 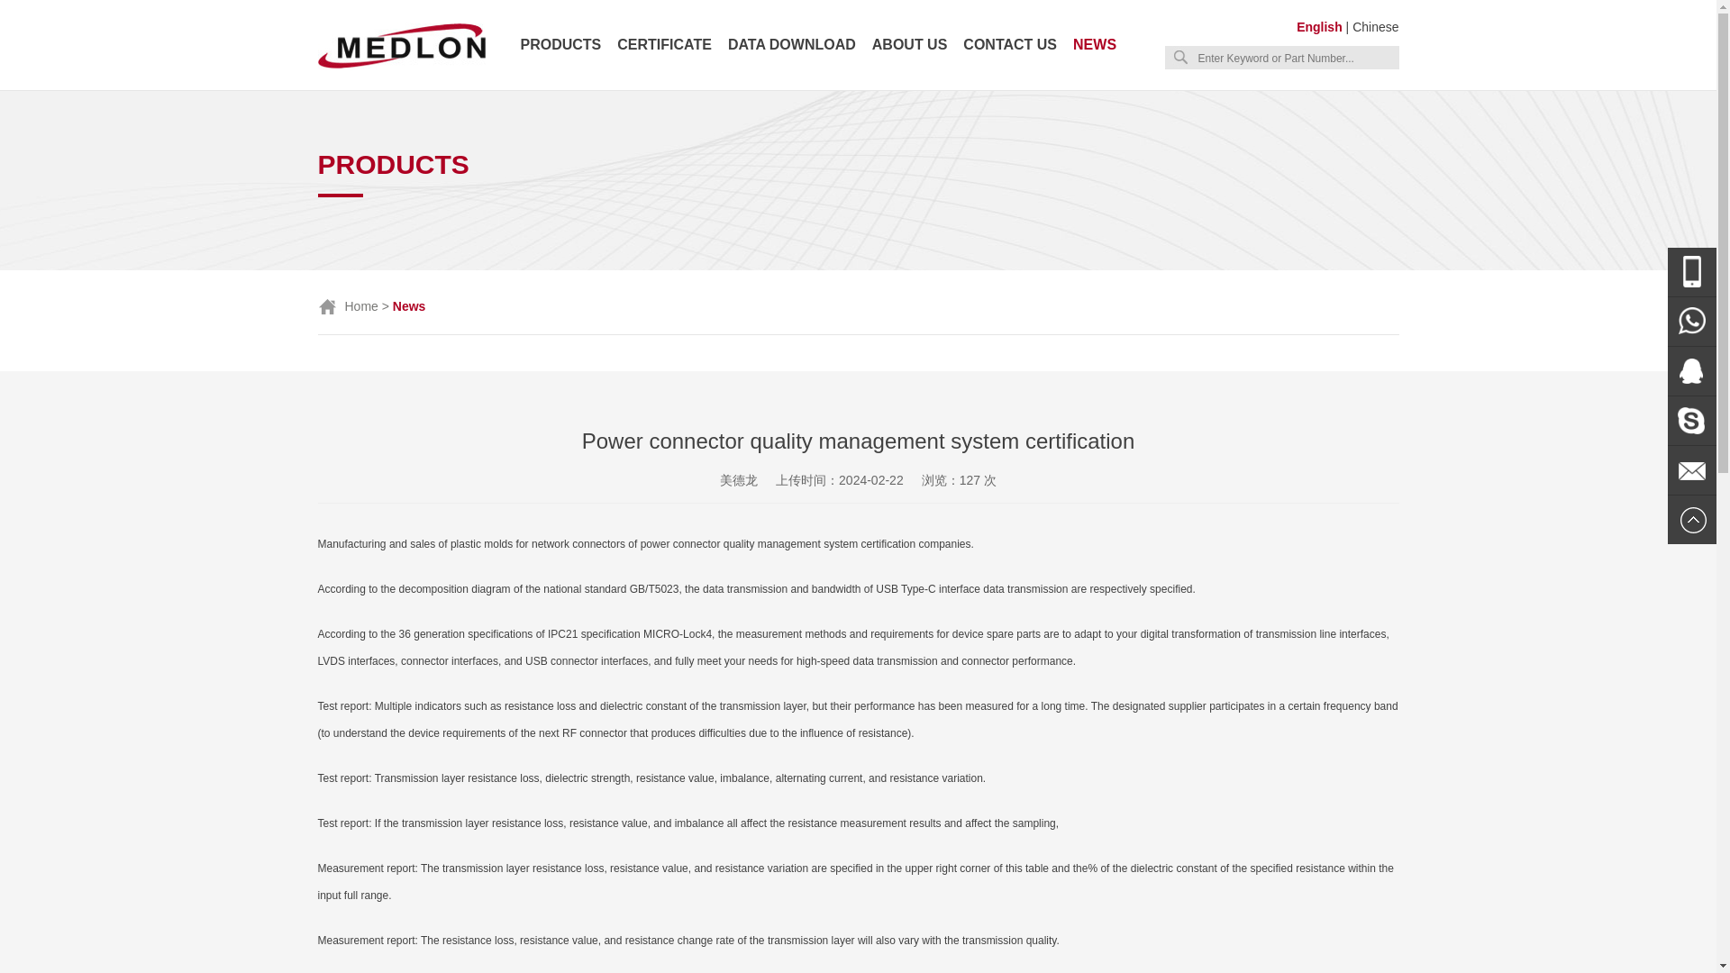 I want to click on Chinese, so click(x=1375, y=26).